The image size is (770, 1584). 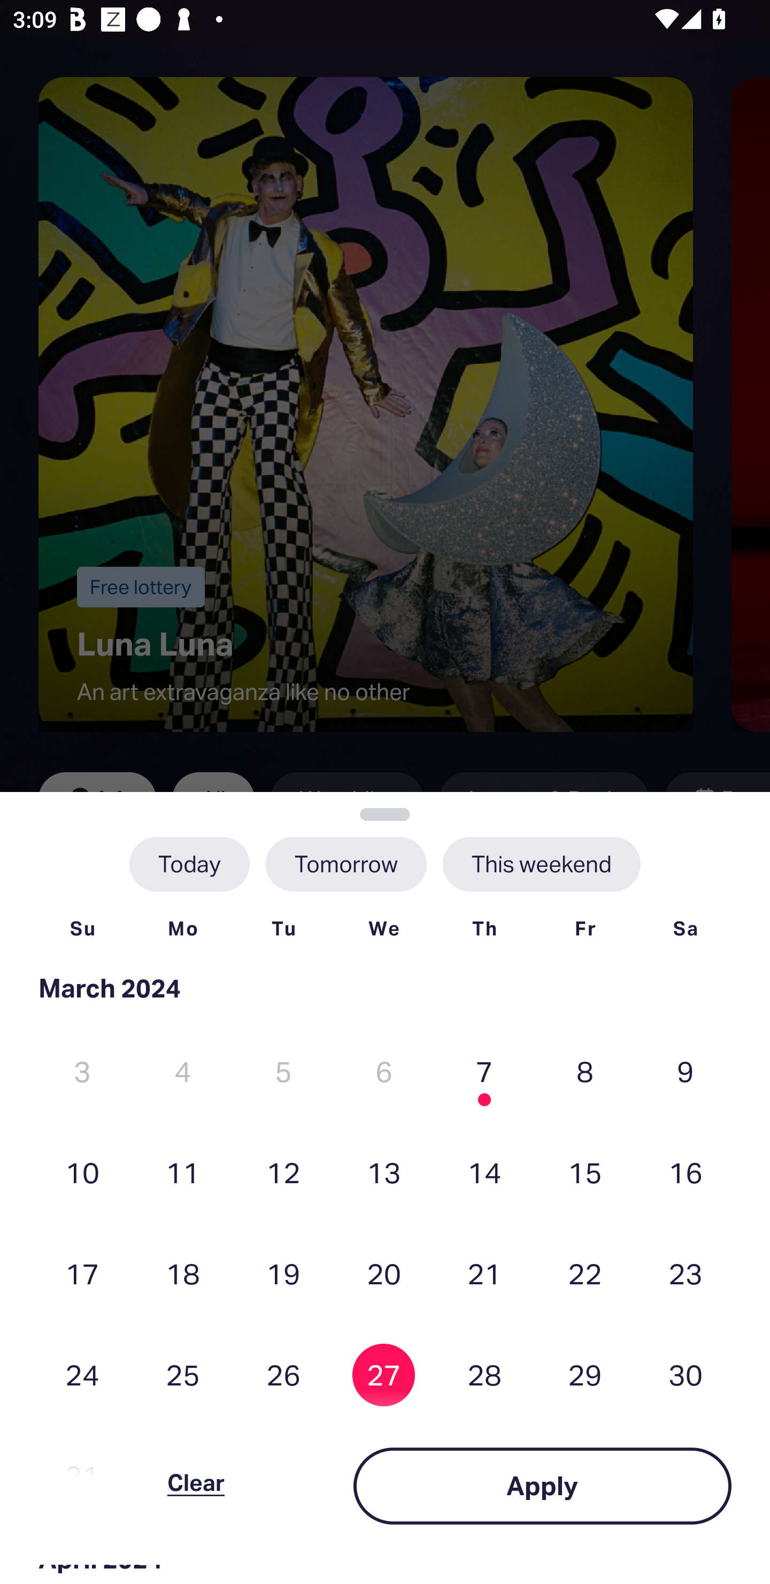 What do you see at coordinates (484, 1375) in the screenshot?
I see `28` at bounding box center [484, 1375].